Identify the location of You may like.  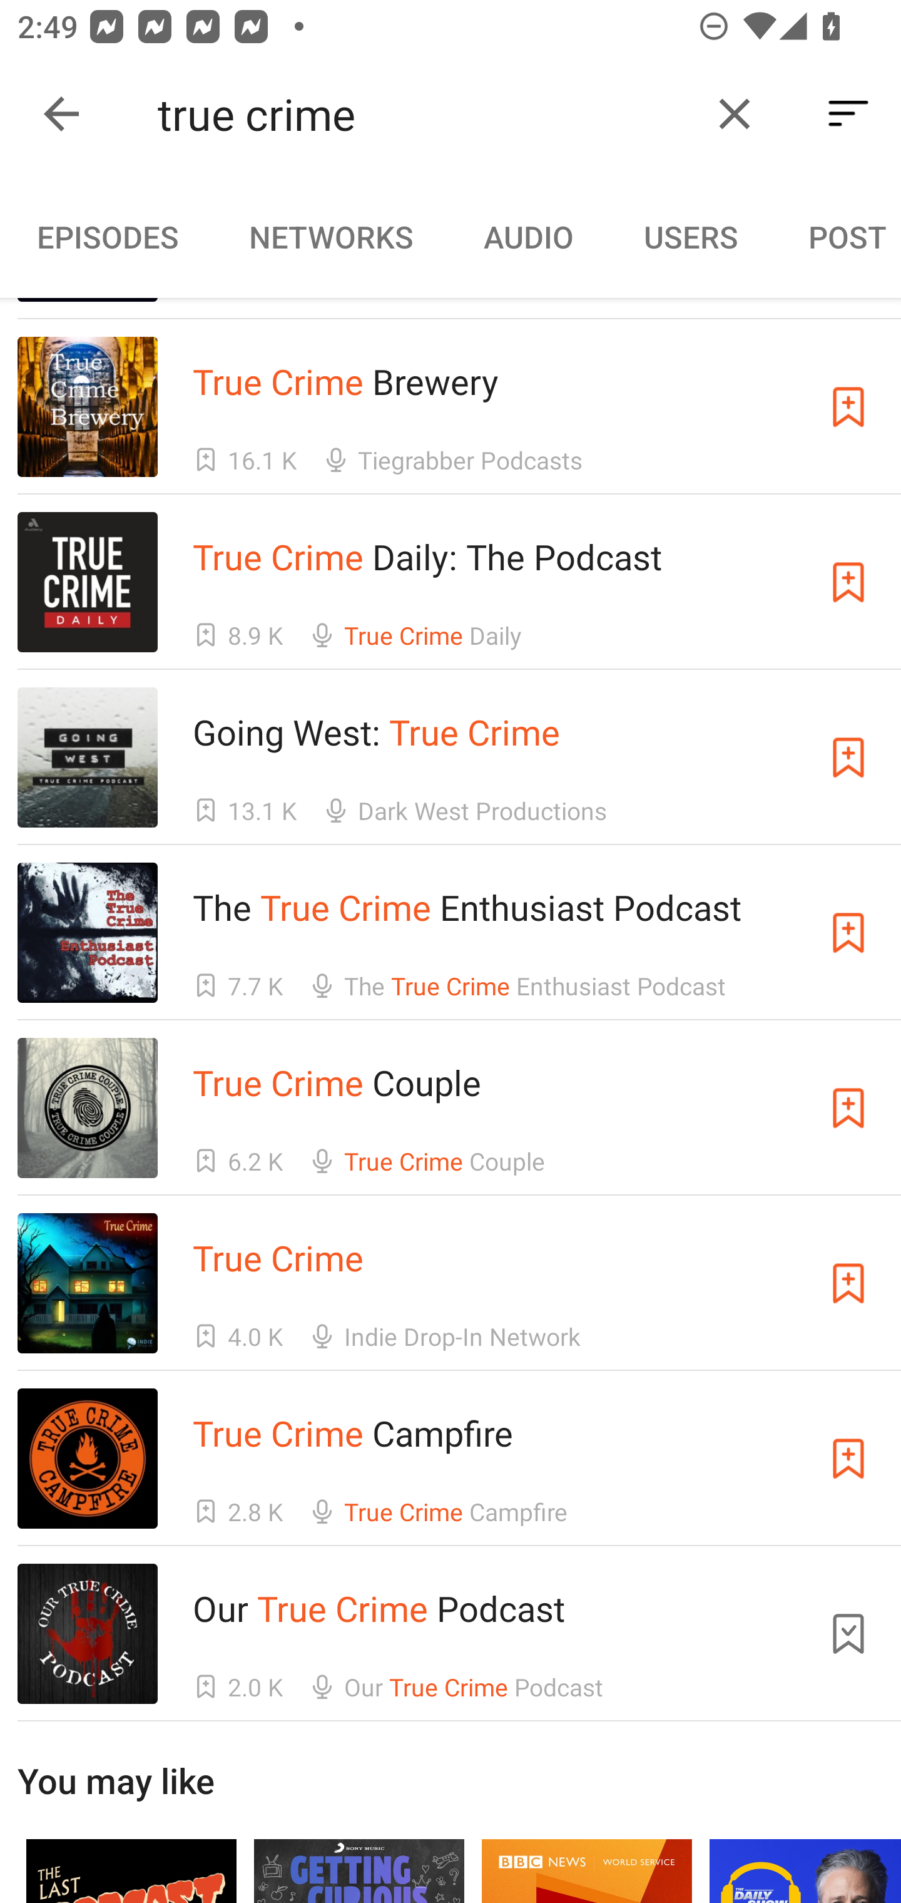
(450, 1813).